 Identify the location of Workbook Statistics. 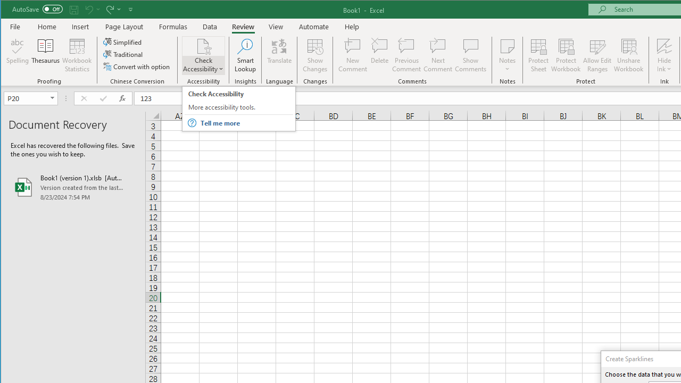
(77, 55).